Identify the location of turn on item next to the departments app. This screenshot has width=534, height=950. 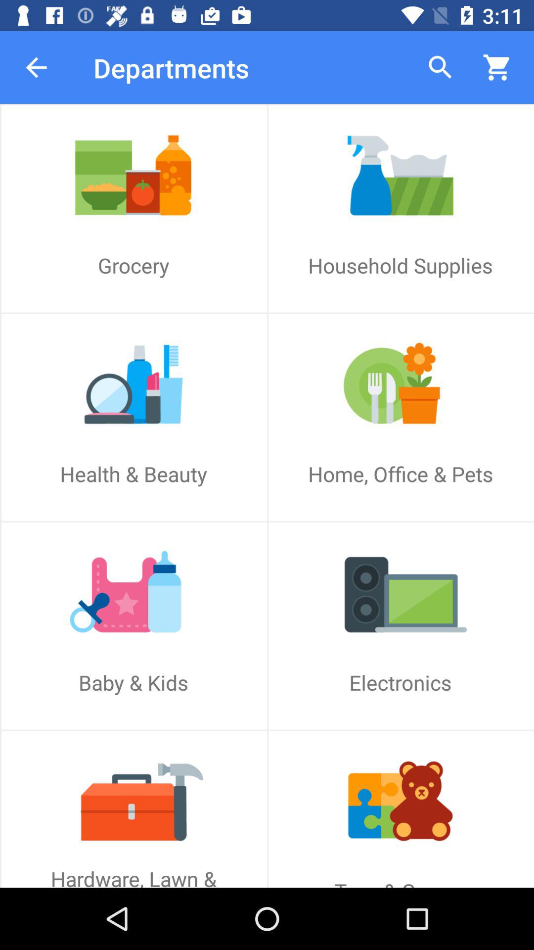
(36, 67).